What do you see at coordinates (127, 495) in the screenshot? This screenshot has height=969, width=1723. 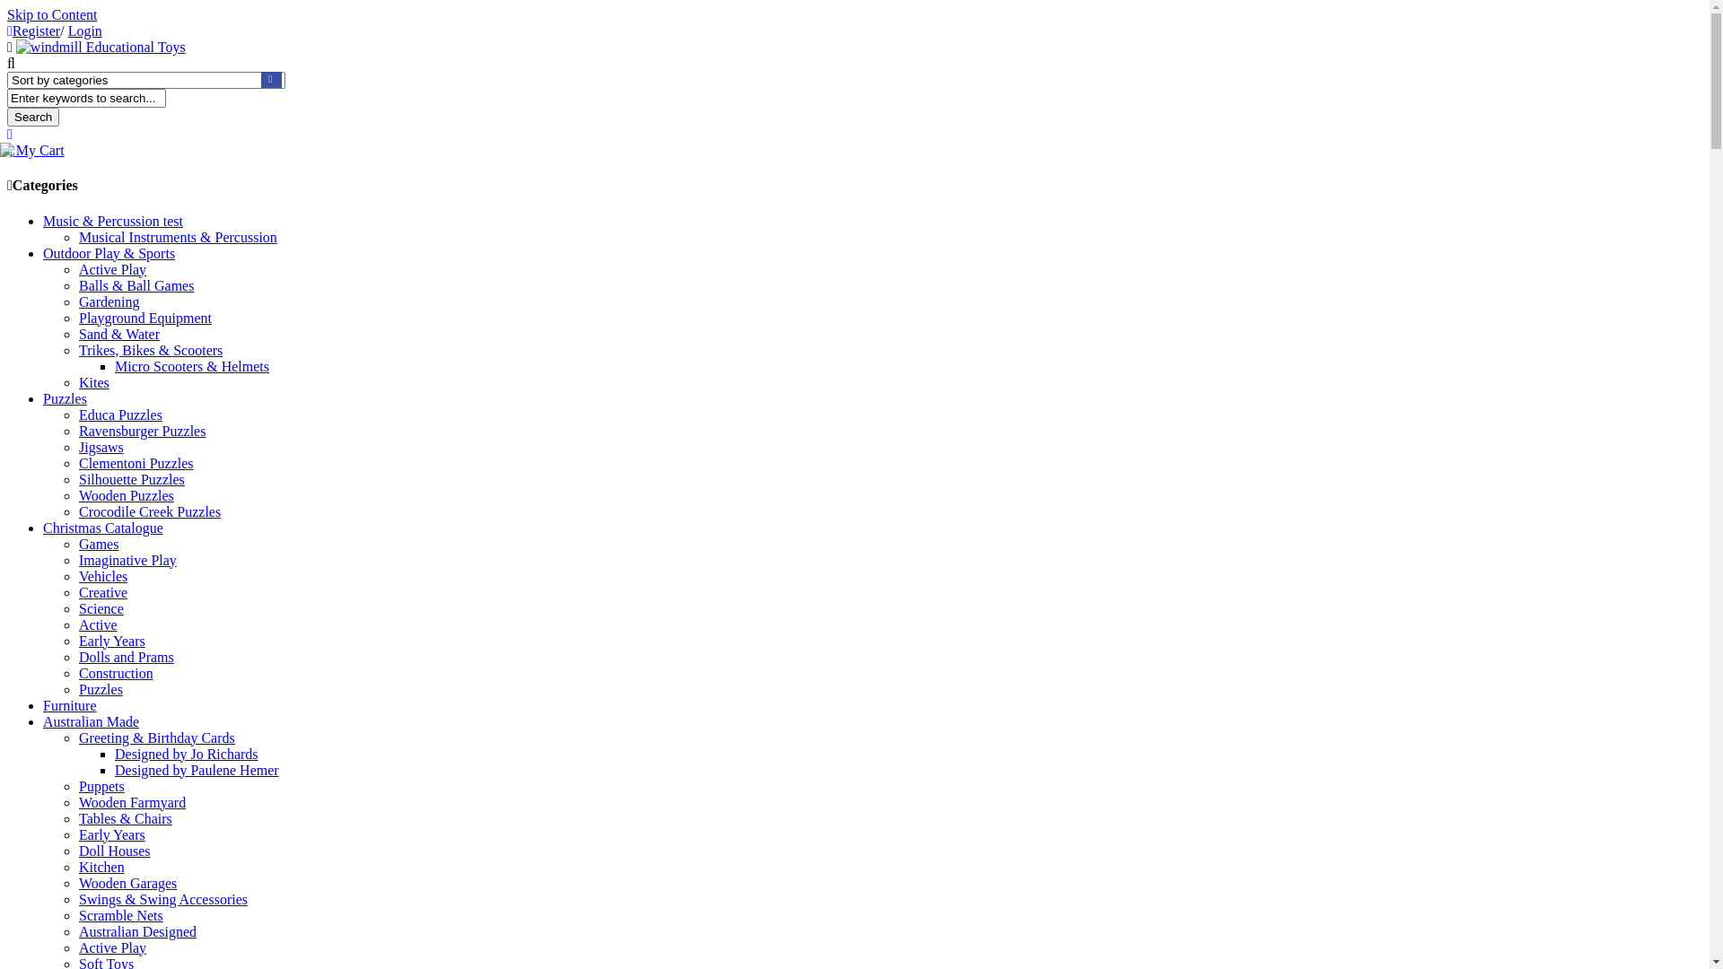 I see `Wooden Puzzles` at bounding box center [127, 495].